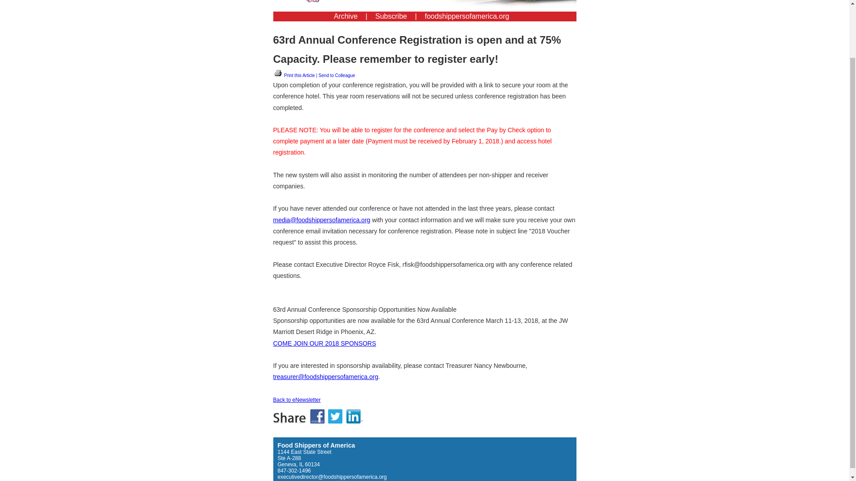 This screenshot has width=856, height=481. Describe the element at coordinates (294, 75) in the screenshot. I see `Print this Article` at that location.